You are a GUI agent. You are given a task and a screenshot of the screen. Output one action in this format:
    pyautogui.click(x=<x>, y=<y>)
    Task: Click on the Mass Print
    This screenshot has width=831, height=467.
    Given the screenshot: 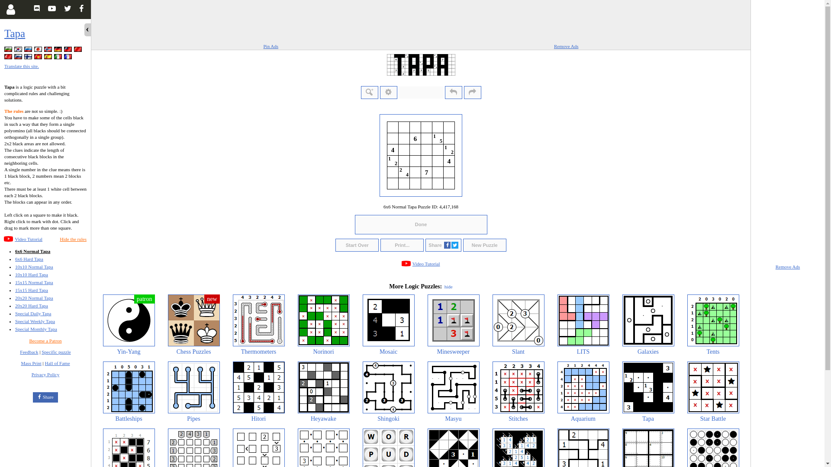 What is the action you would take?
    pyautogui.click(x=31, y=363)
    